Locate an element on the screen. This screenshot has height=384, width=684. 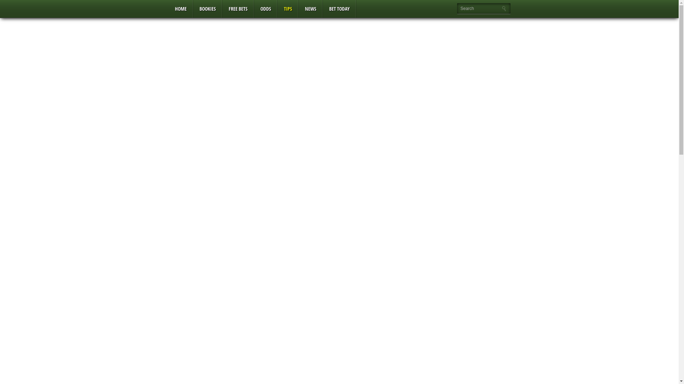
BOOKIES is located at coordinates (208, 9).